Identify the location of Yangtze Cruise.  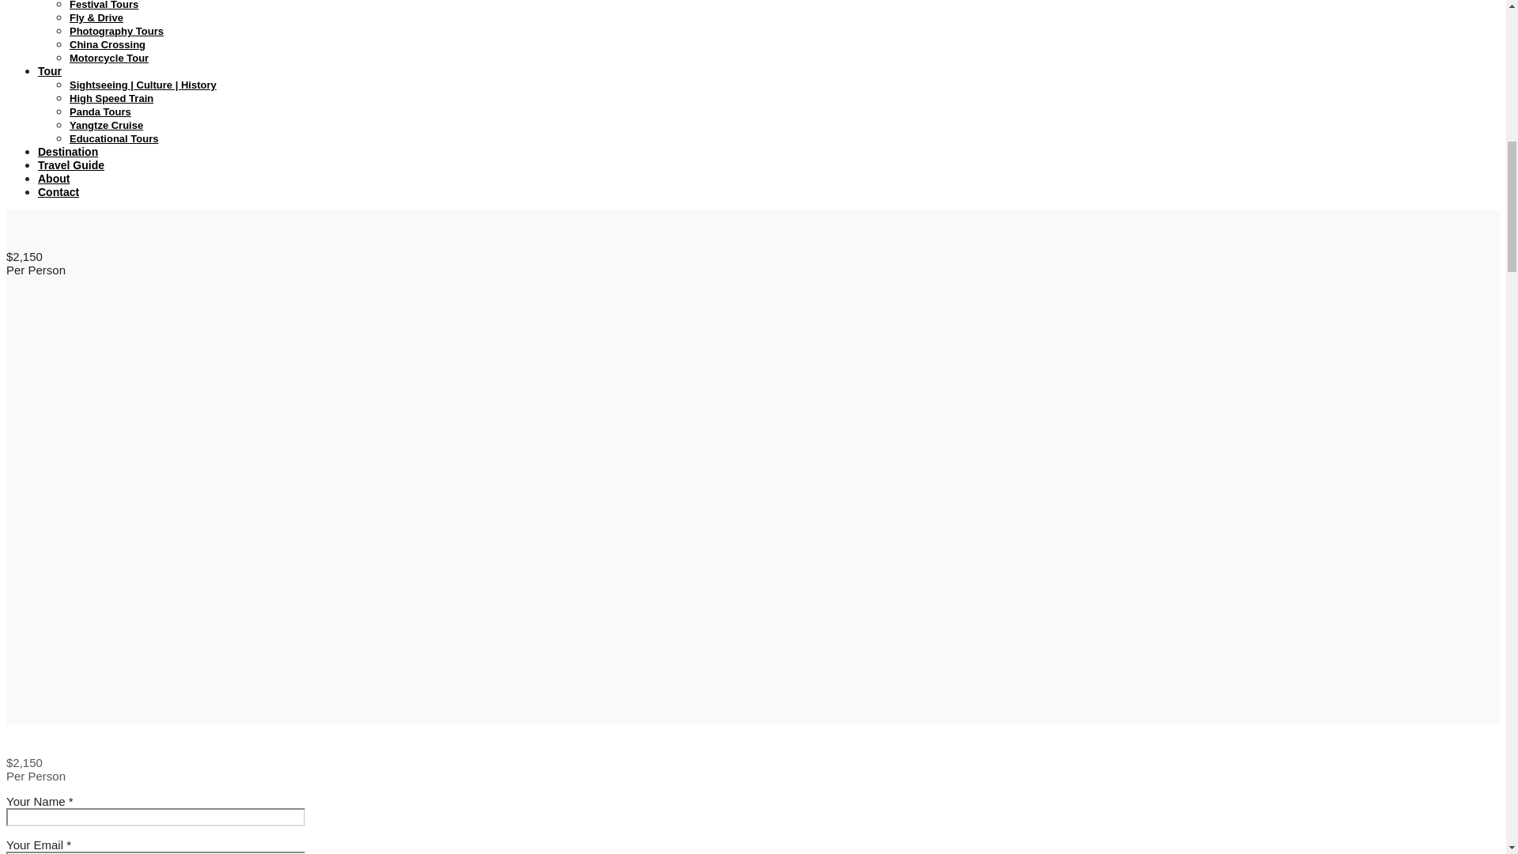
(106, 125).